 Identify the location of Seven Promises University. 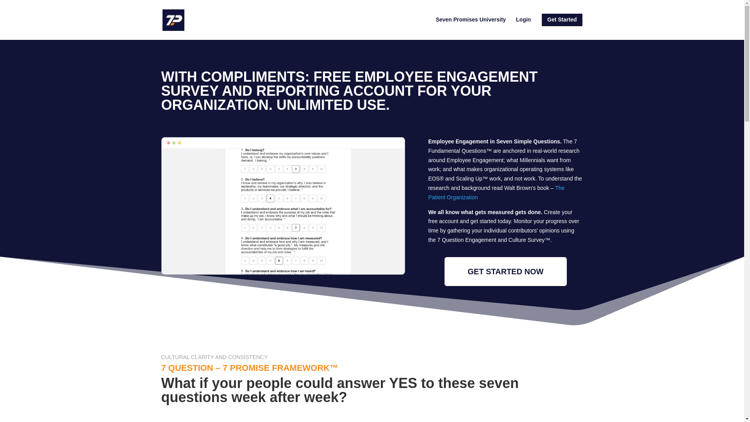
(470, 26).